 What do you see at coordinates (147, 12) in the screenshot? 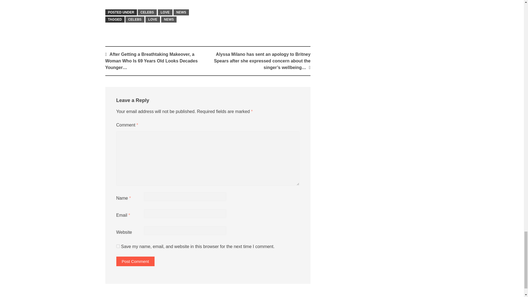
I see `CELEBS` at bounding box center [147, 12].